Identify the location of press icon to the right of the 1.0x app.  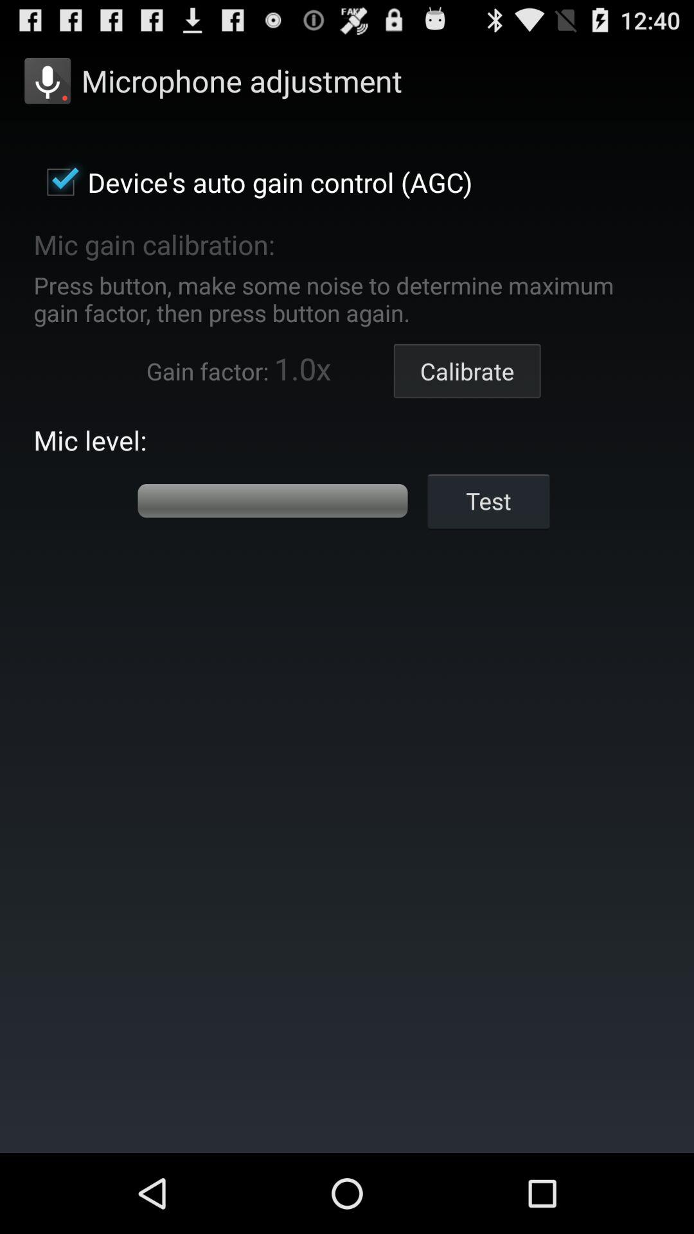
(467, 371).